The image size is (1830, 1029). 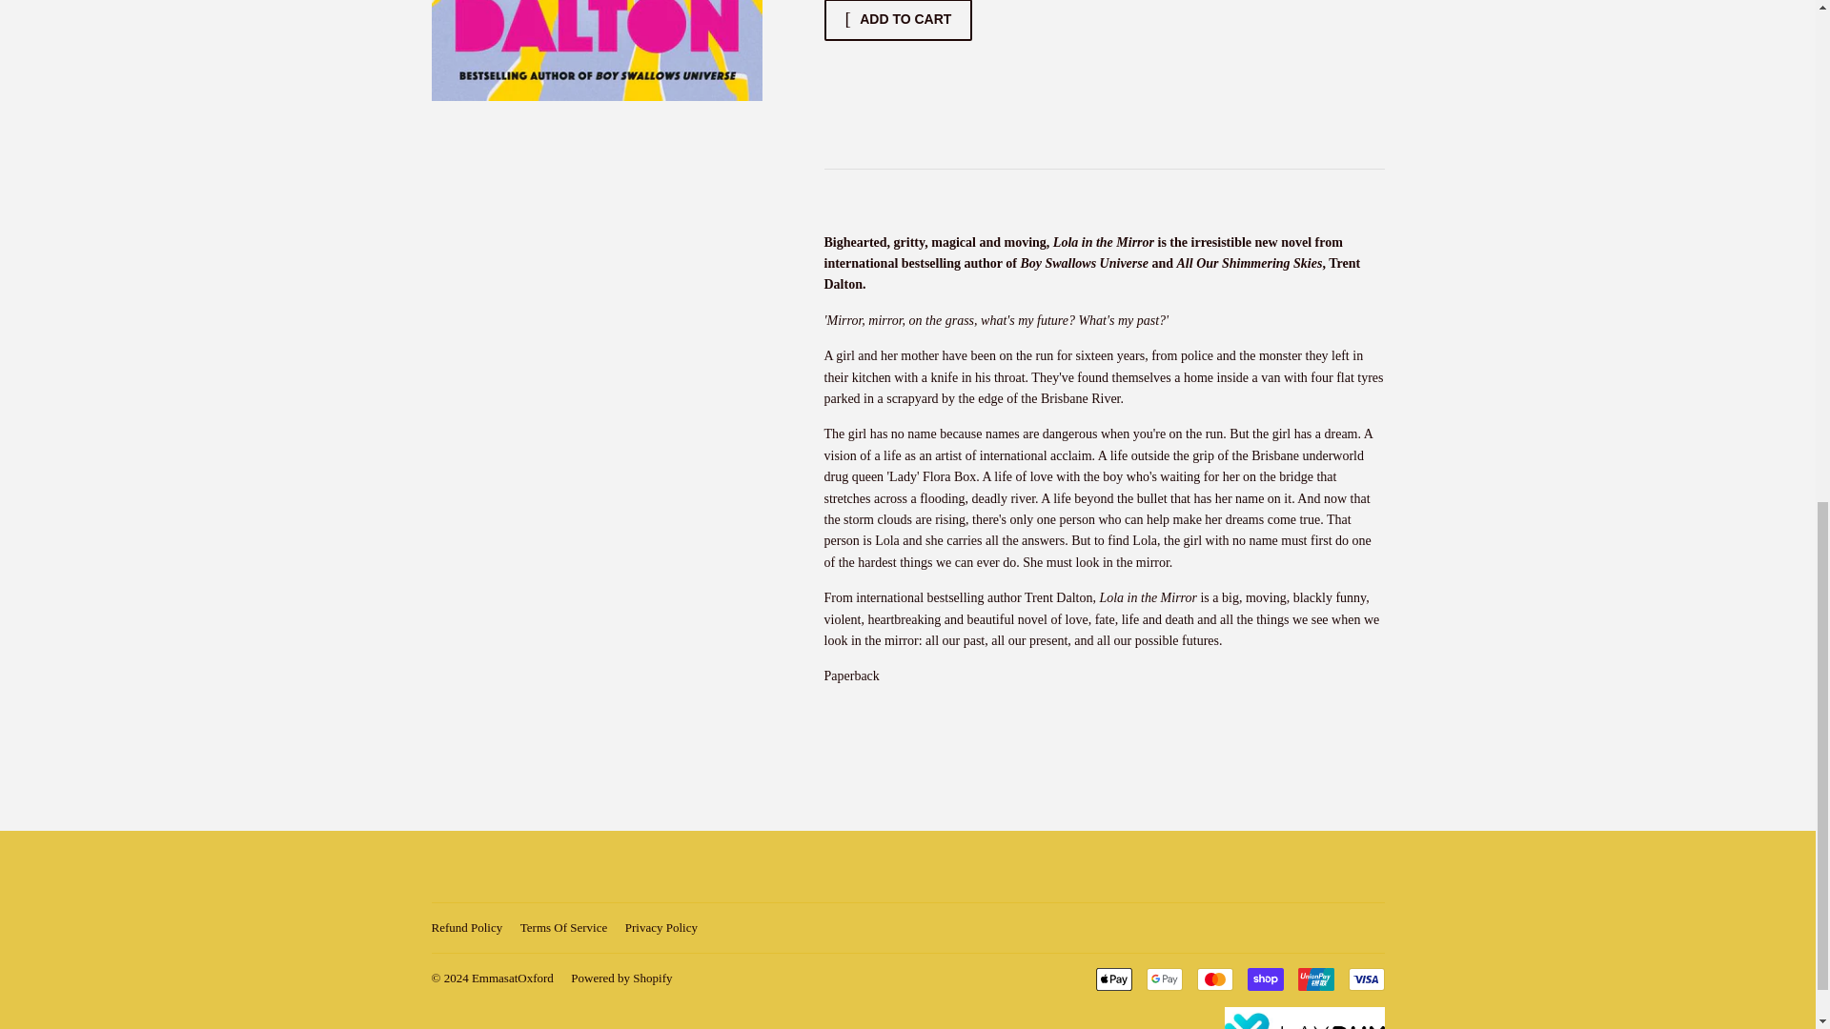 I want to click on Google Pay, so click(x=1163, y=979).